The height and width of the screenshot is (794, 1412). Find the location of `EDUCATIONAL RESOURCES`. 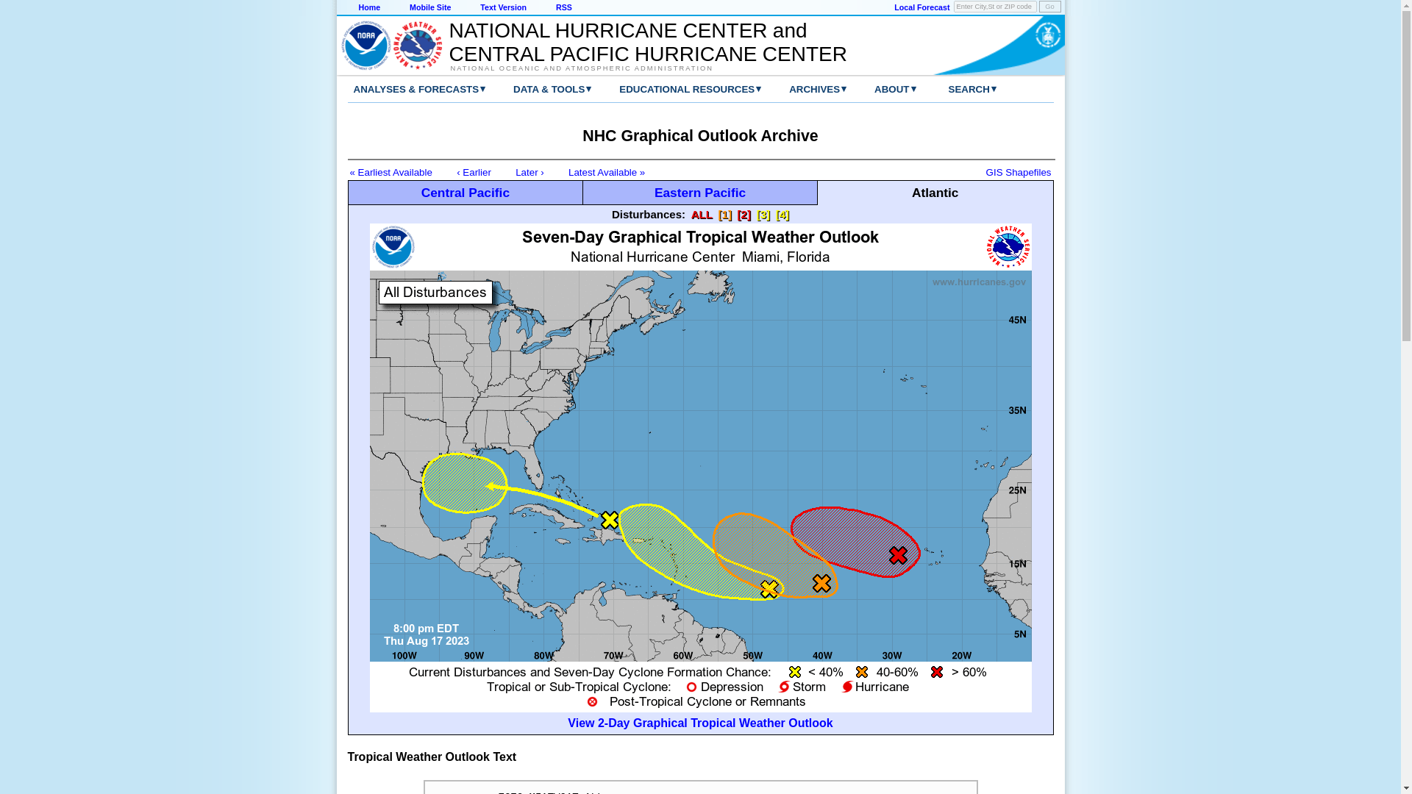

EDUCATIONAL RESOURCES is located at coordinates (675, 89).